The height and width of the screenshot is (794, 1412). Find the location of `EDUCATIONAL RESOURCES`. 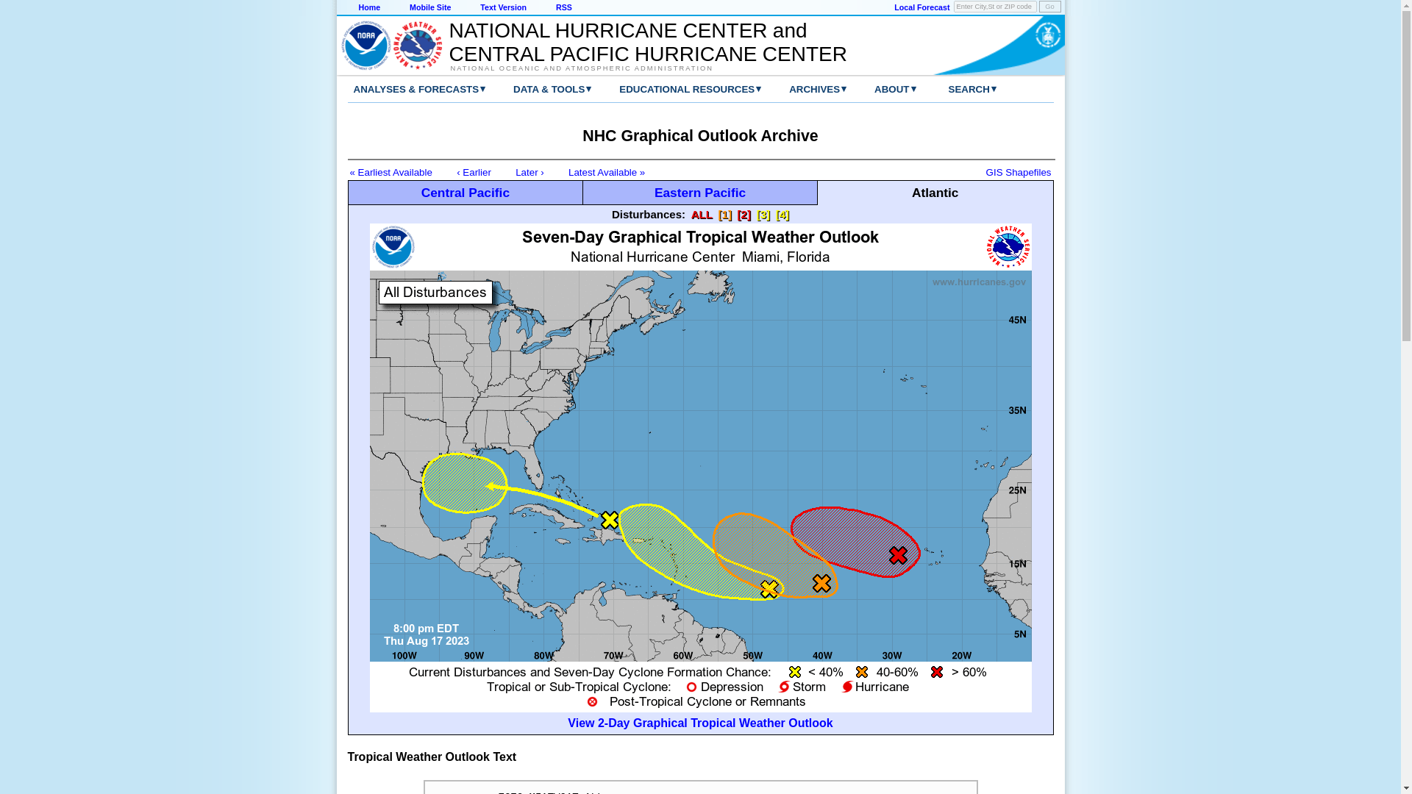

EDUCATIONAL RESOURCES is located at coordinates (675, 89).